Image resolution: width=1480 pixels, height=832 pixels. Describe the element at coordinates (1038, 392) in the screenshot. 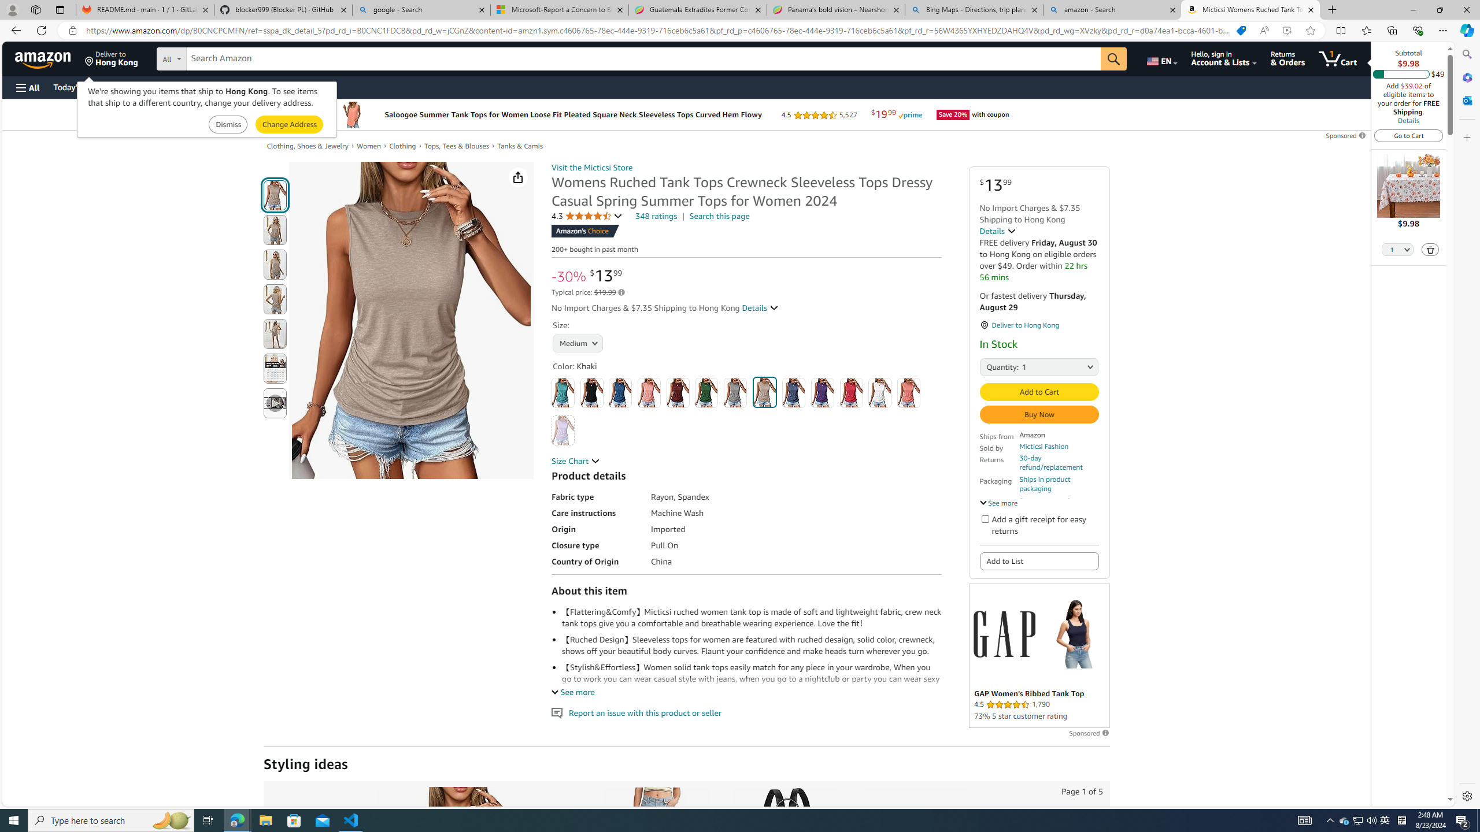

I see `Add to Cart` at that location.